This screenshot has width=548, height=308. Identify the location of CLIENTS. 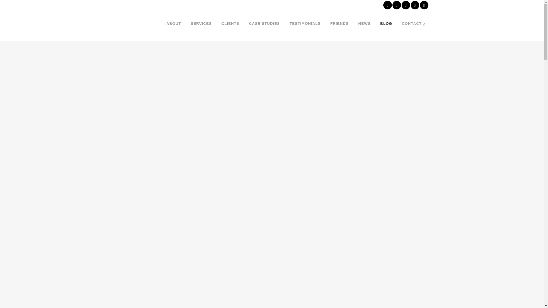
(230, 23).